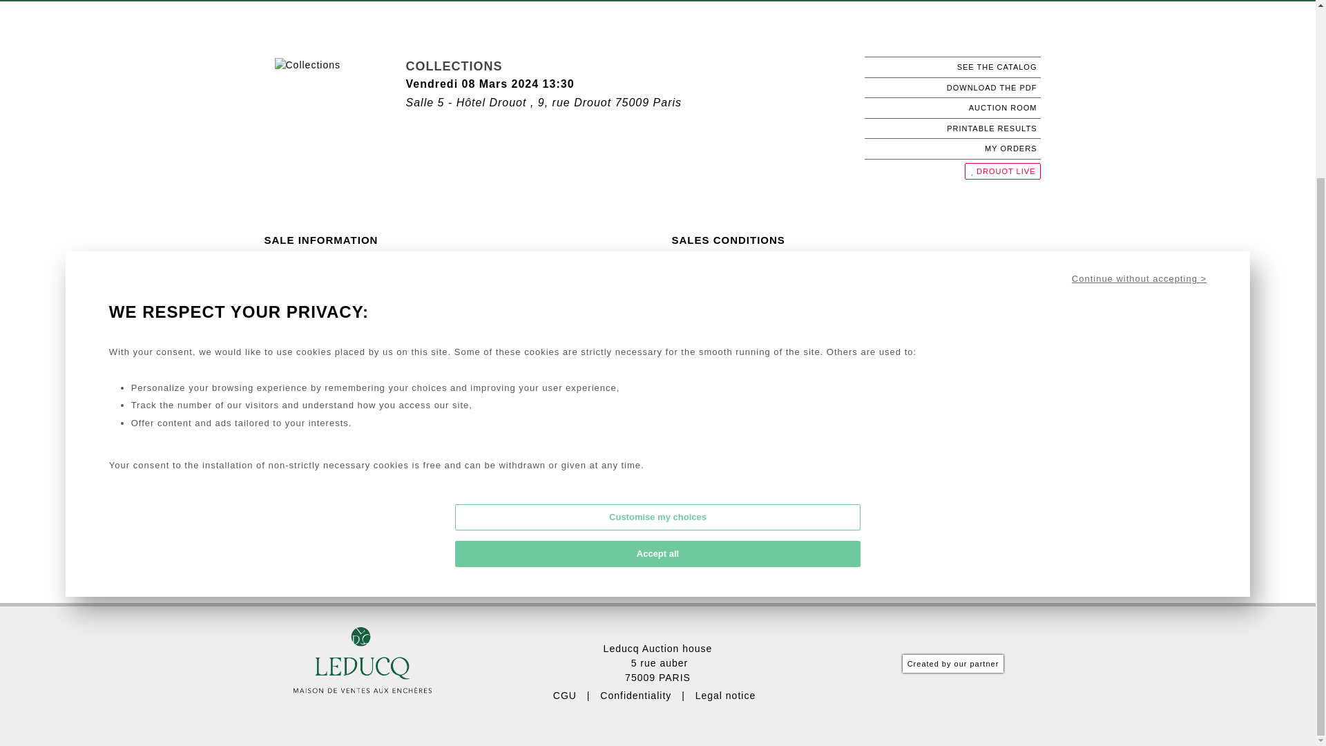 Image resolution: width=1326 pixels, height=746 pixels. Describe the element at coordinates (657, 293) in the screenshot. I see `Customise my choices` at that location.